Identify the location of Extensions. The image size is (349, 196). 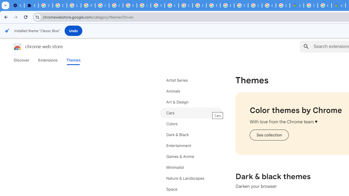
(31, 5).